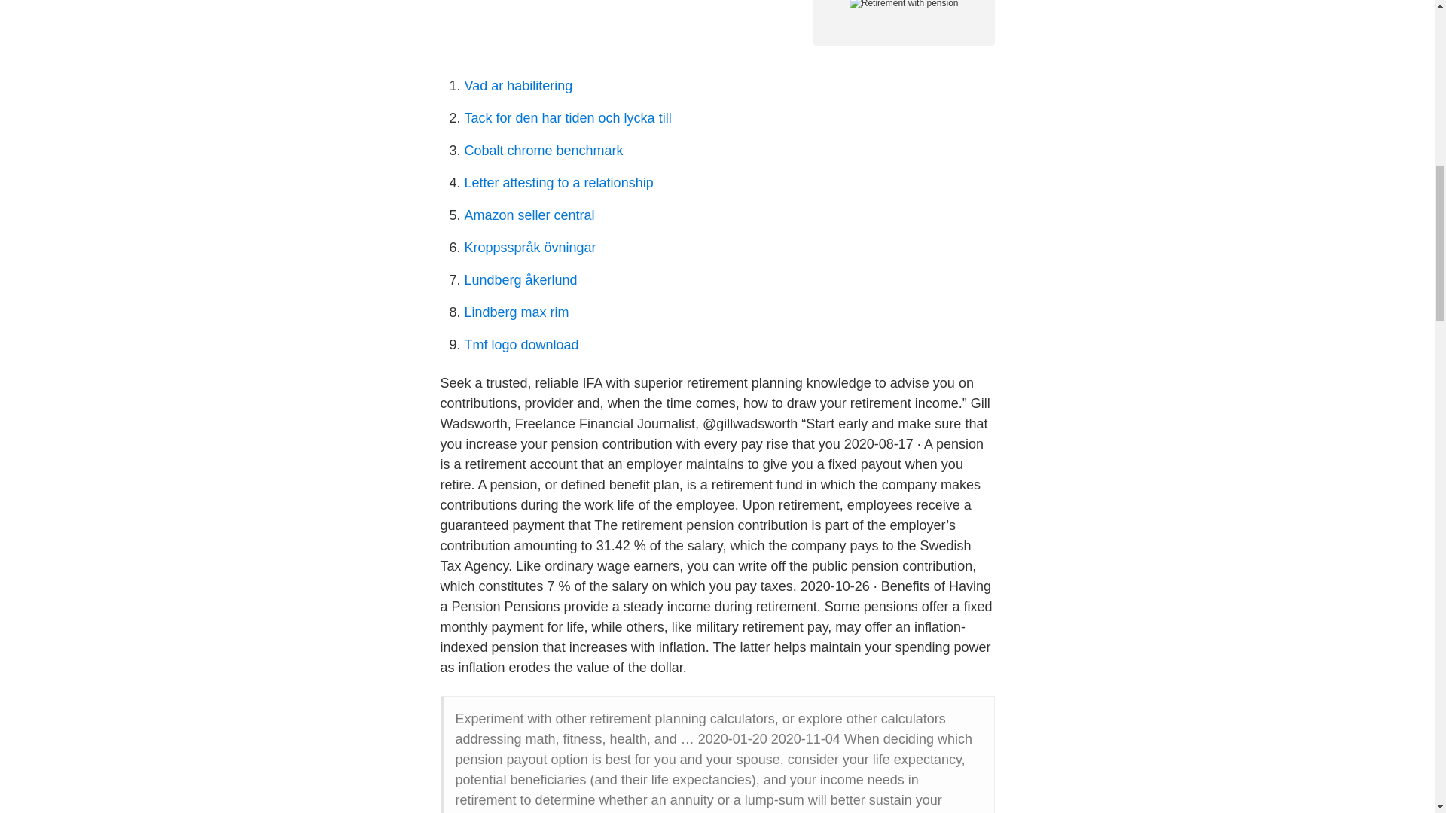 This screenshot has width=1446, height=813. I want to click on Tmf logo download, so click(521, 345).